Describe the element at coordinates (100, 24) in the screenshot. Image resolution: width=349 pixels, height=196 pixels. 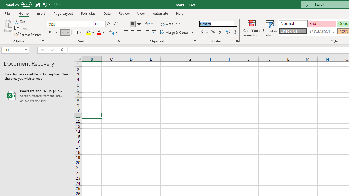
I see `Font Size` at that location.